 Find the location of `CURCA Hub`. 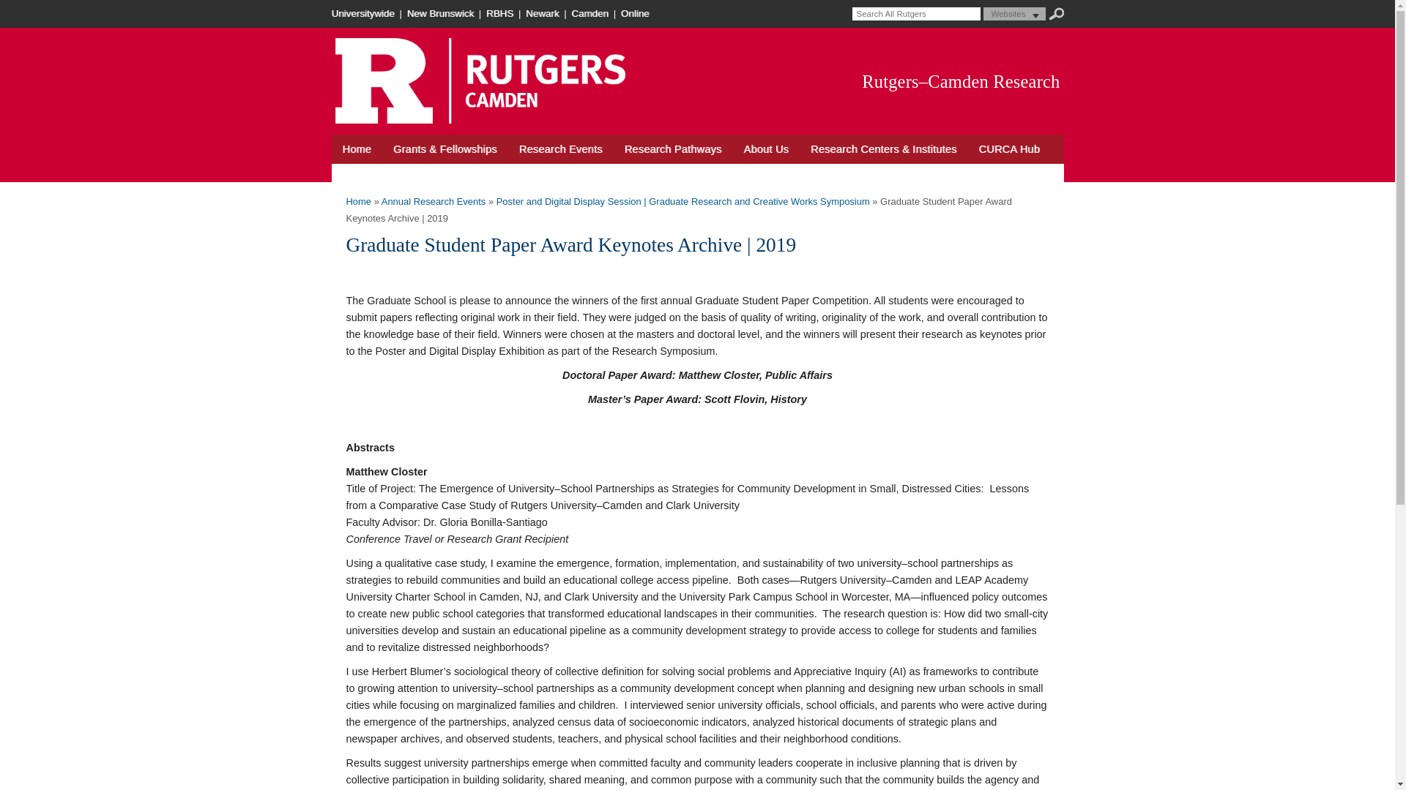

CURCA Hub is located at coordinates (1009, 148).